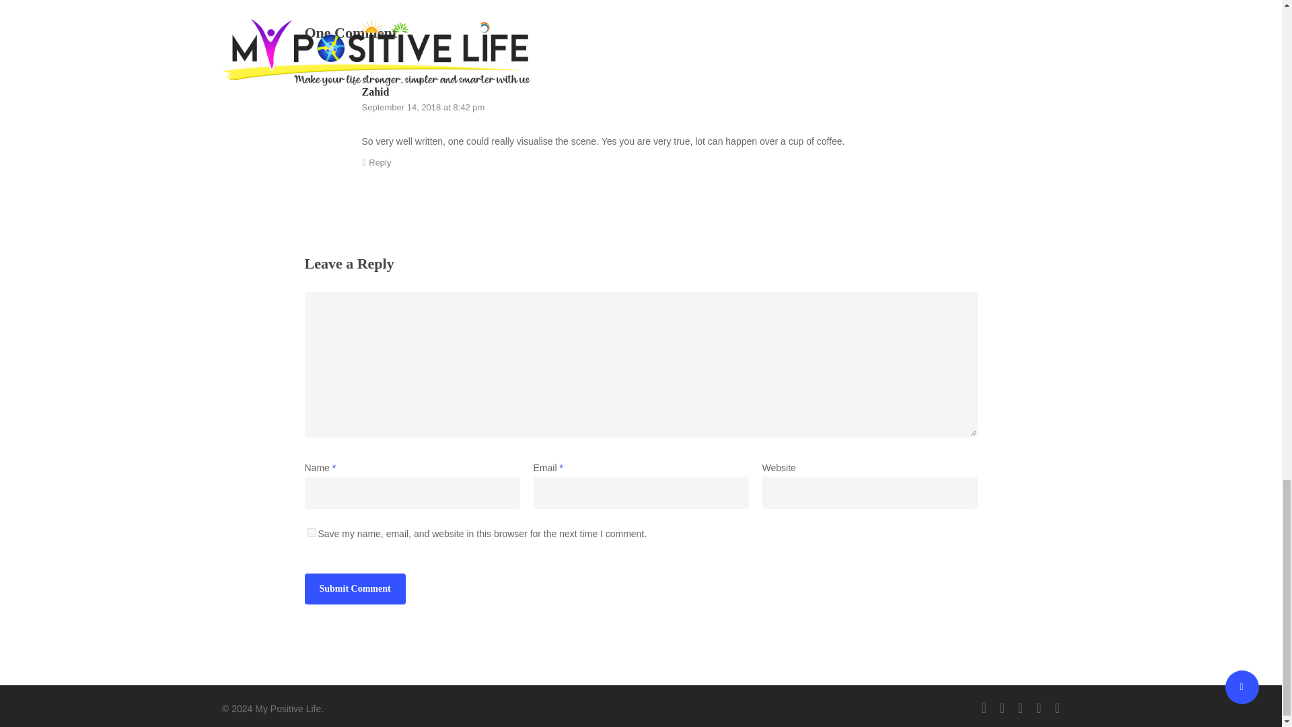  What do you see at coordinates (376, 163) in the screenshot?
I see `Reply` at bounding box center [376, 163].